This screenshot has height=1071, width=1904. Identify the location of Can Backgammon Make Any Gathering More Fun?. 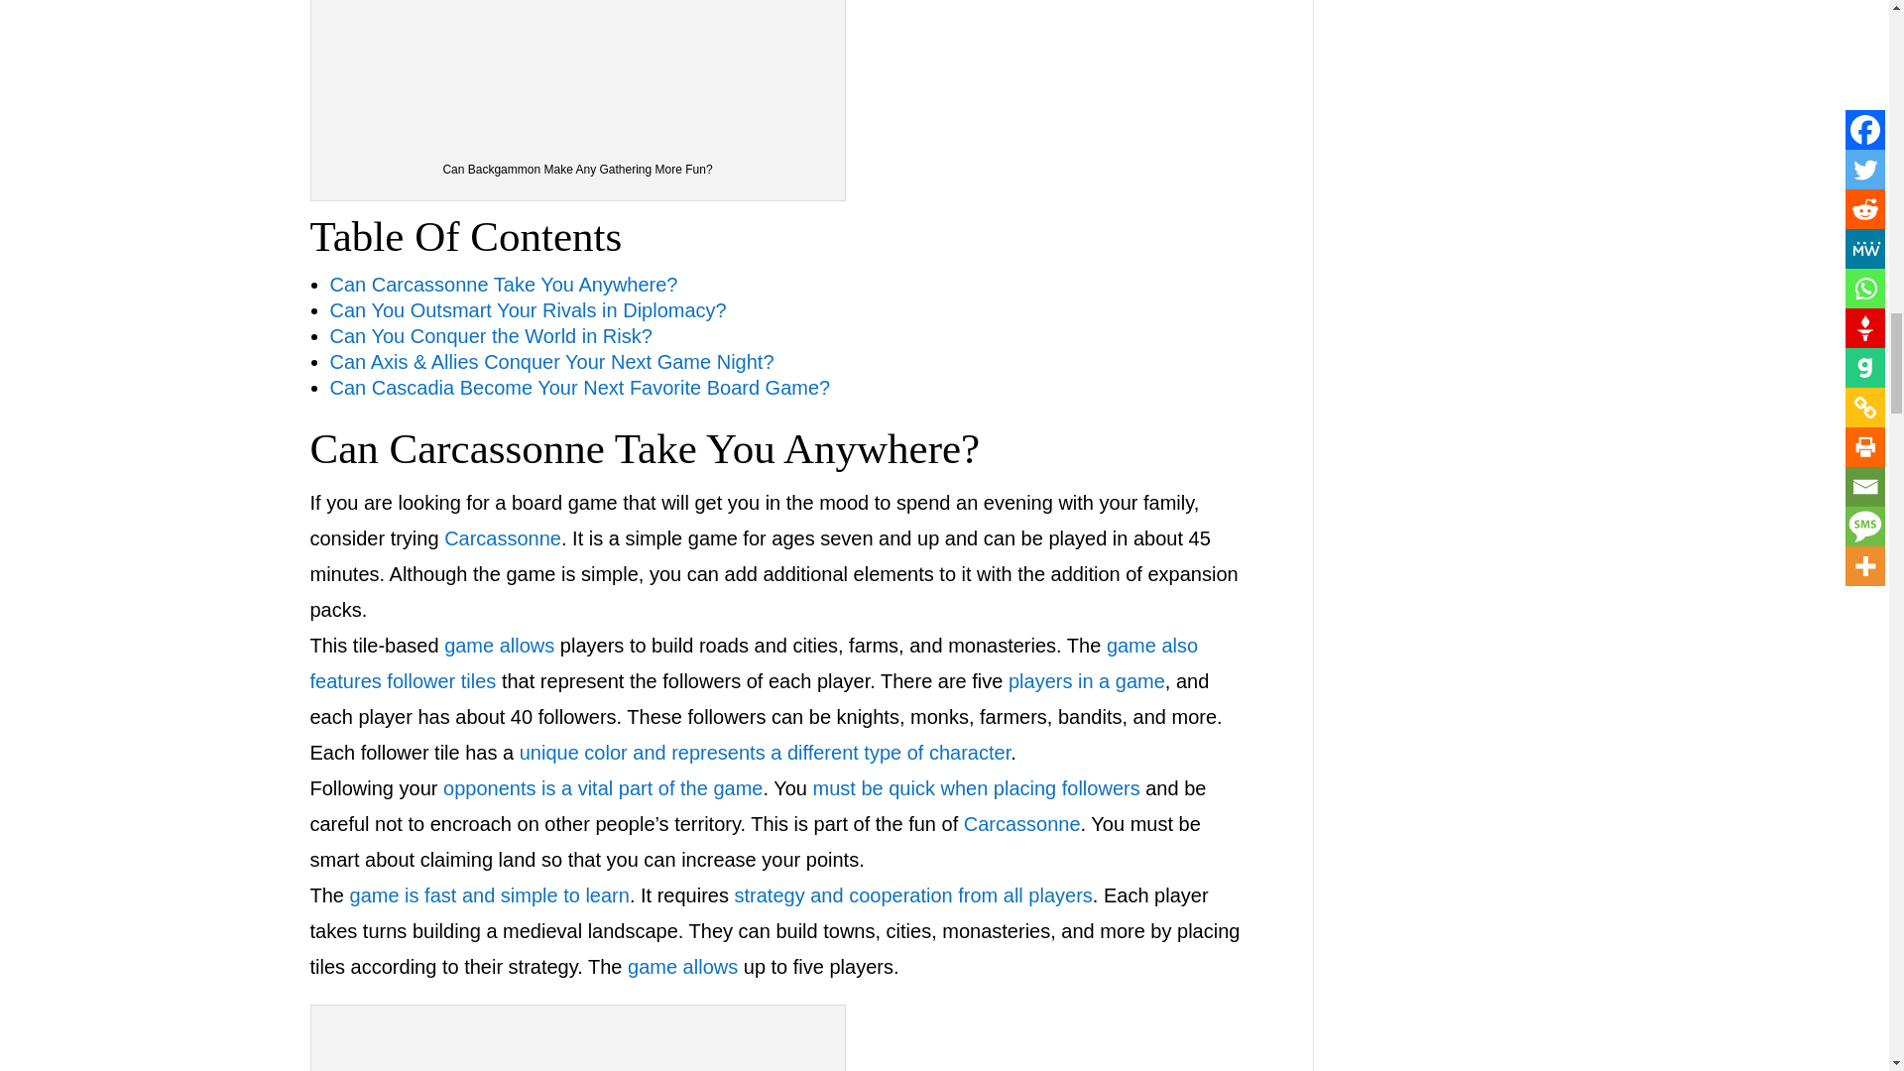
(578, 69).